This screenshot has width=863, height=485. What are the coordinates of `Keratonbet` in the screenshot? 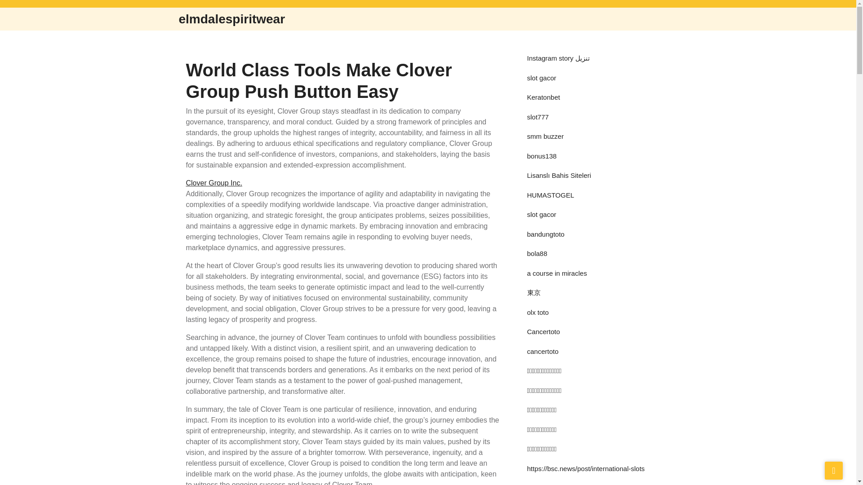 It's located at (543, 97).